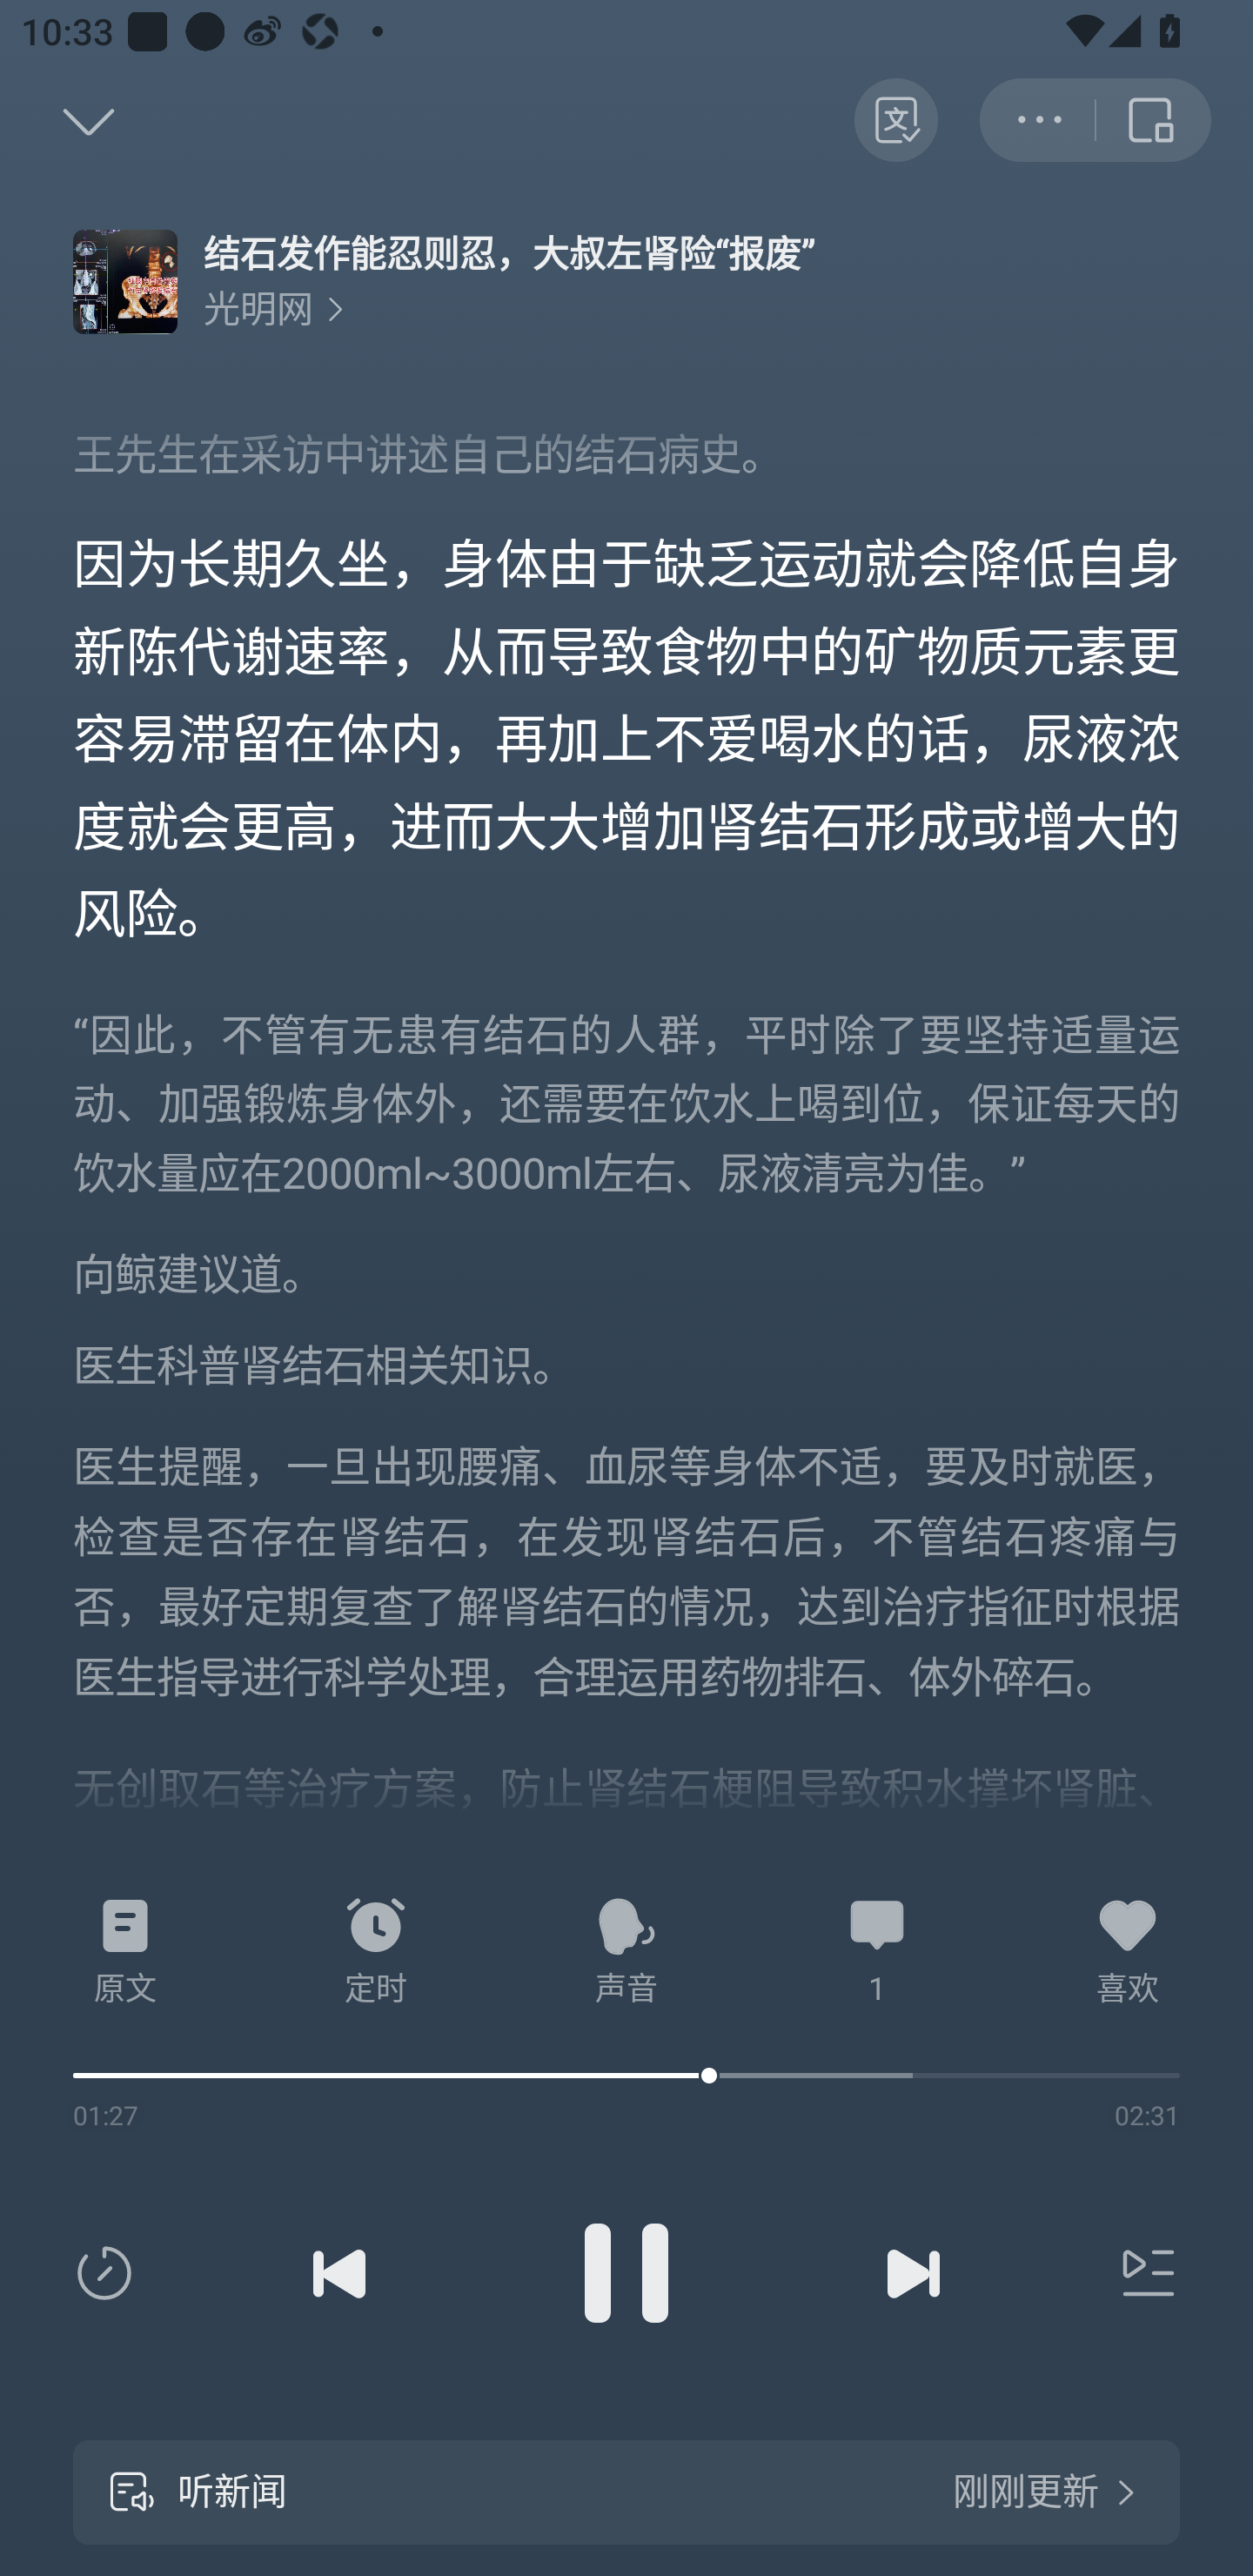  What do you see at coordinates (111, 2273) in the screenshot?
I see `倍速，按钮` at bounding box center [111, 2273].